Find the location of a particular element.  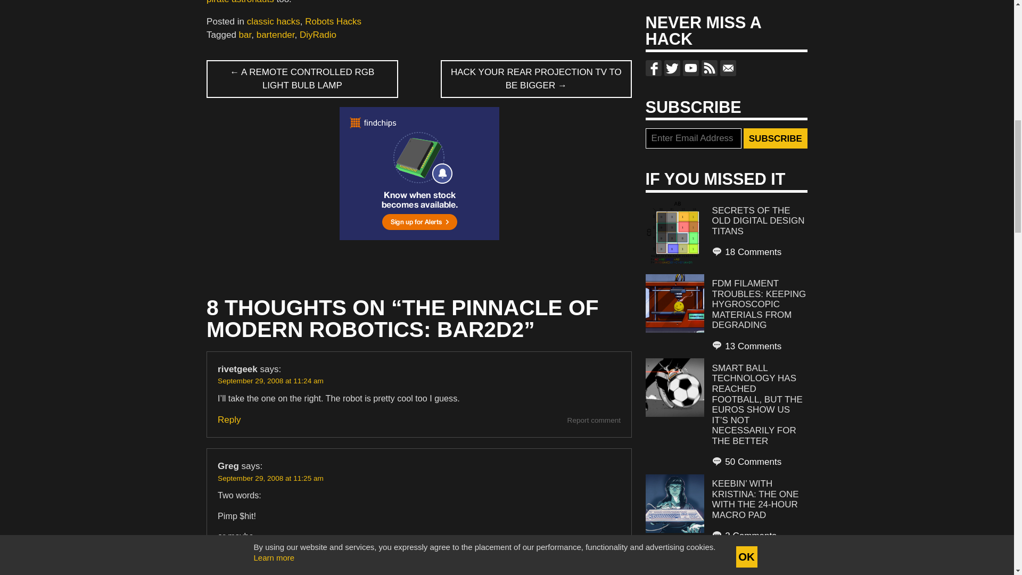

bar is located at coordinates (245, 35).